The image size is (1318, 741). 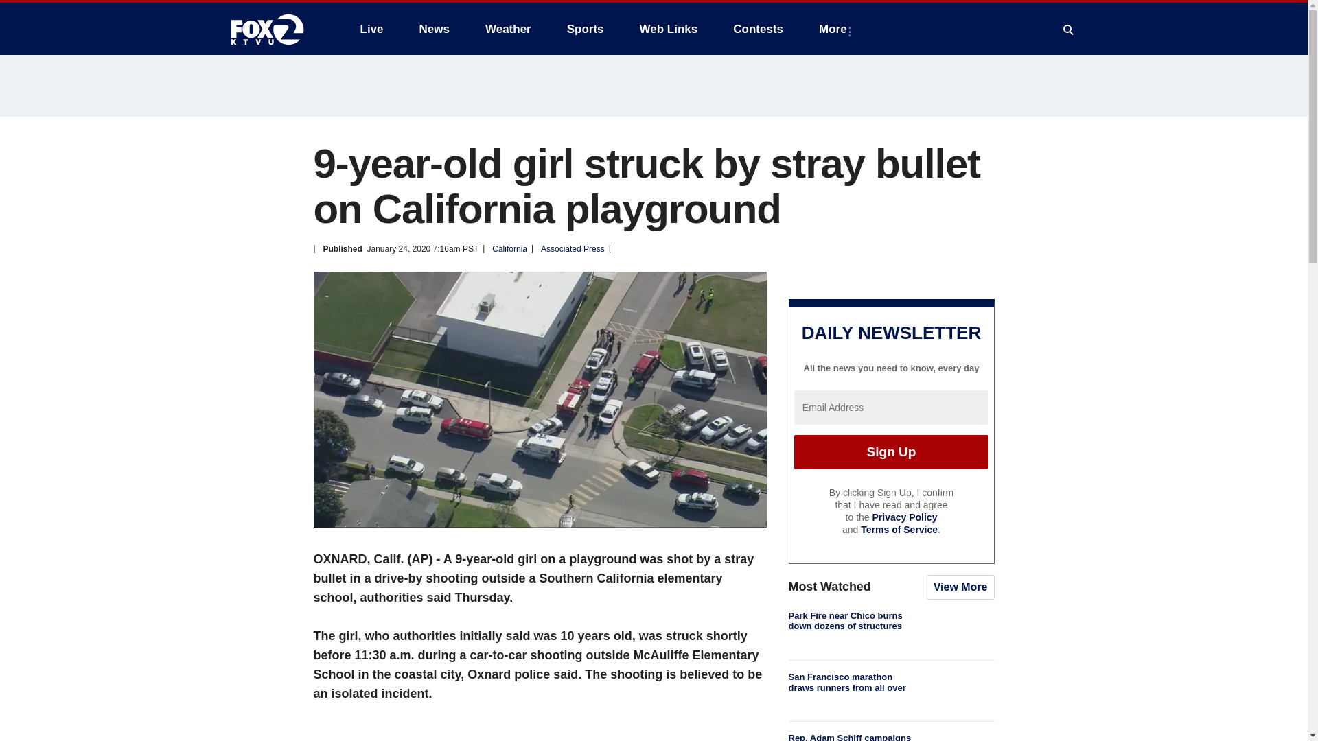 What do you see at coordinates (434, 29) in the screenshot?
I see `News` at bounding box center [434, 29].